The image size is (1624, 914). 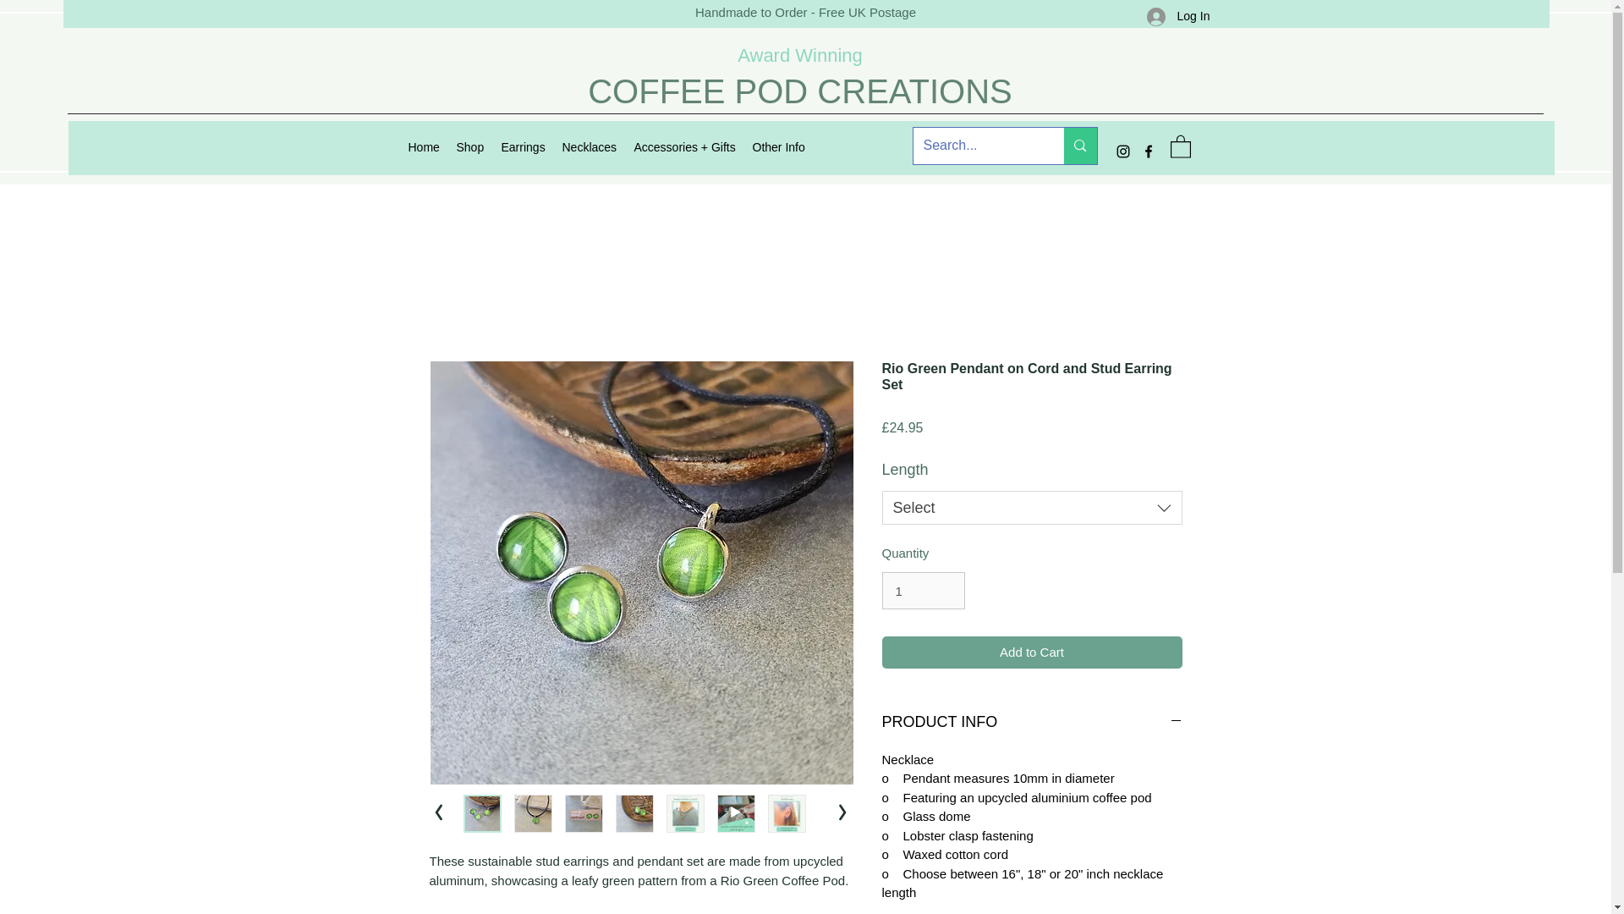 I want to click on Home, so click(x=423, y=147).